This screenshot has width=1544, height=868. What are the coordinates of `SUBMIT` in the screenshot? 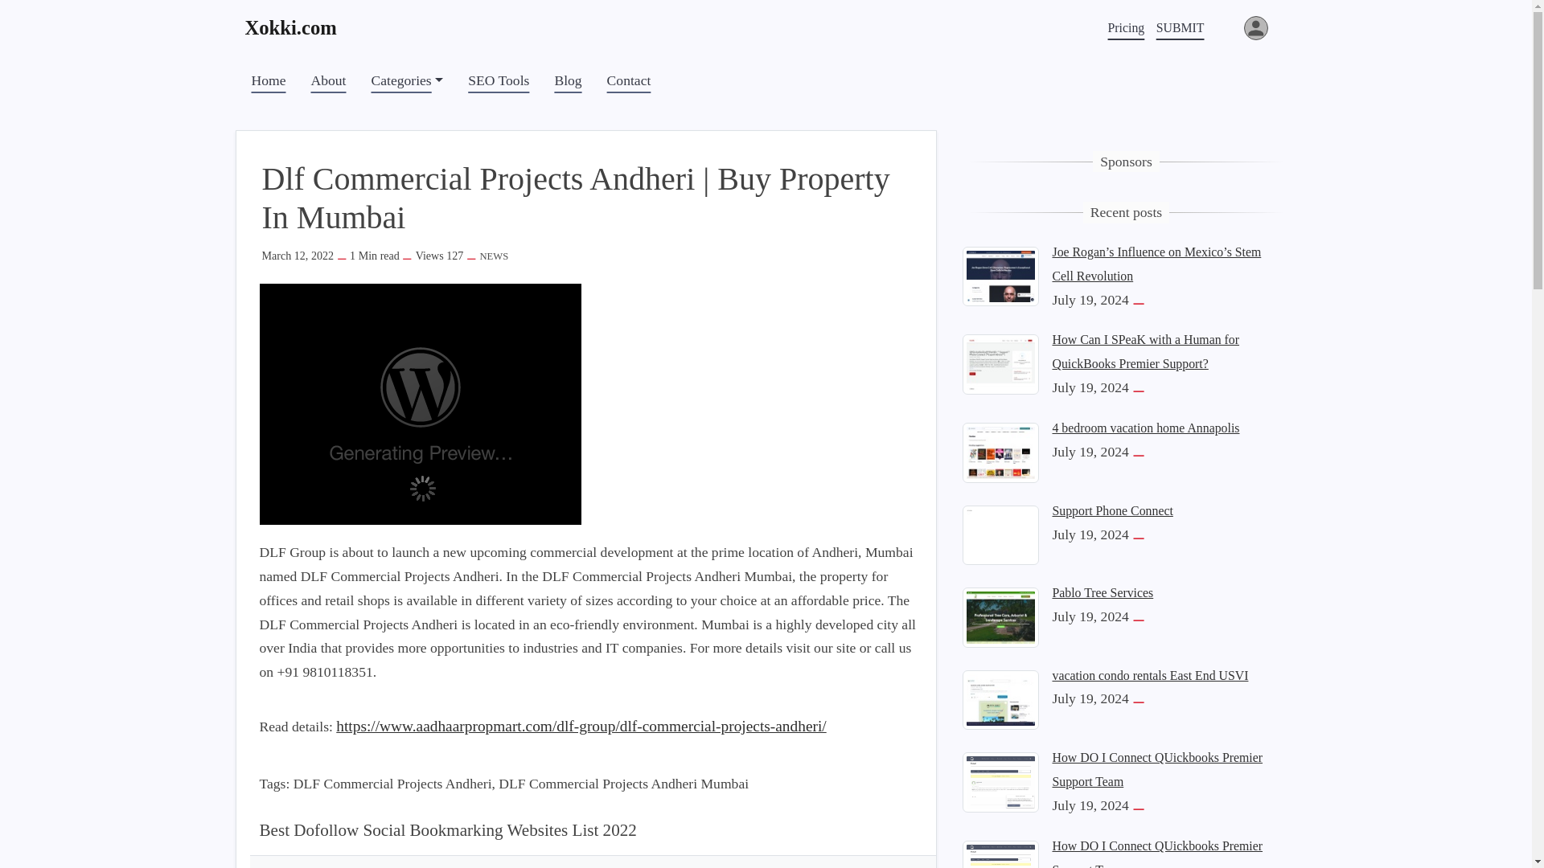 It's located at (1181, 27).